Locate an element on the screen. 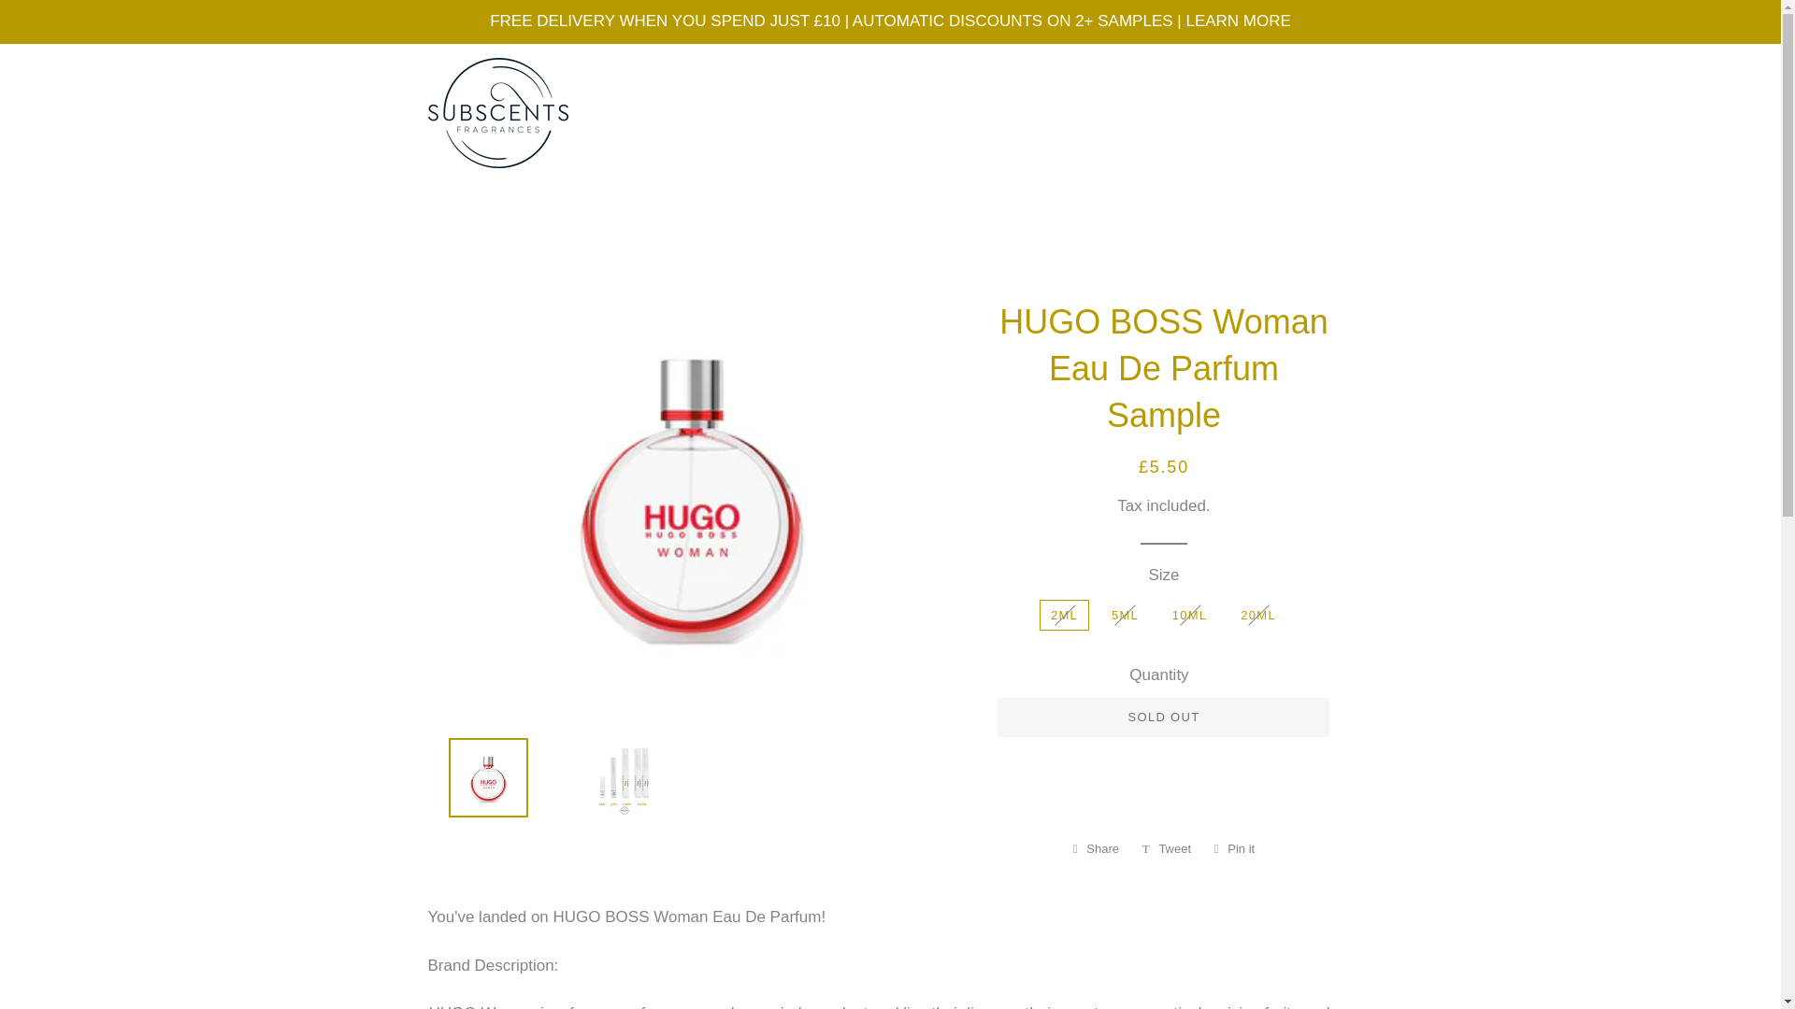 Image resolution: width=1795 pixels, height=1009 pixels. 10ml is located at coordinates (1096, 849).